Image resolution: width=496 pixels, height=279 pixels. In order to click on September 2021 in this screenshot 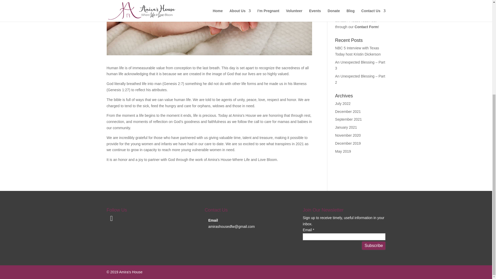, I will do `click(348, 119)`.